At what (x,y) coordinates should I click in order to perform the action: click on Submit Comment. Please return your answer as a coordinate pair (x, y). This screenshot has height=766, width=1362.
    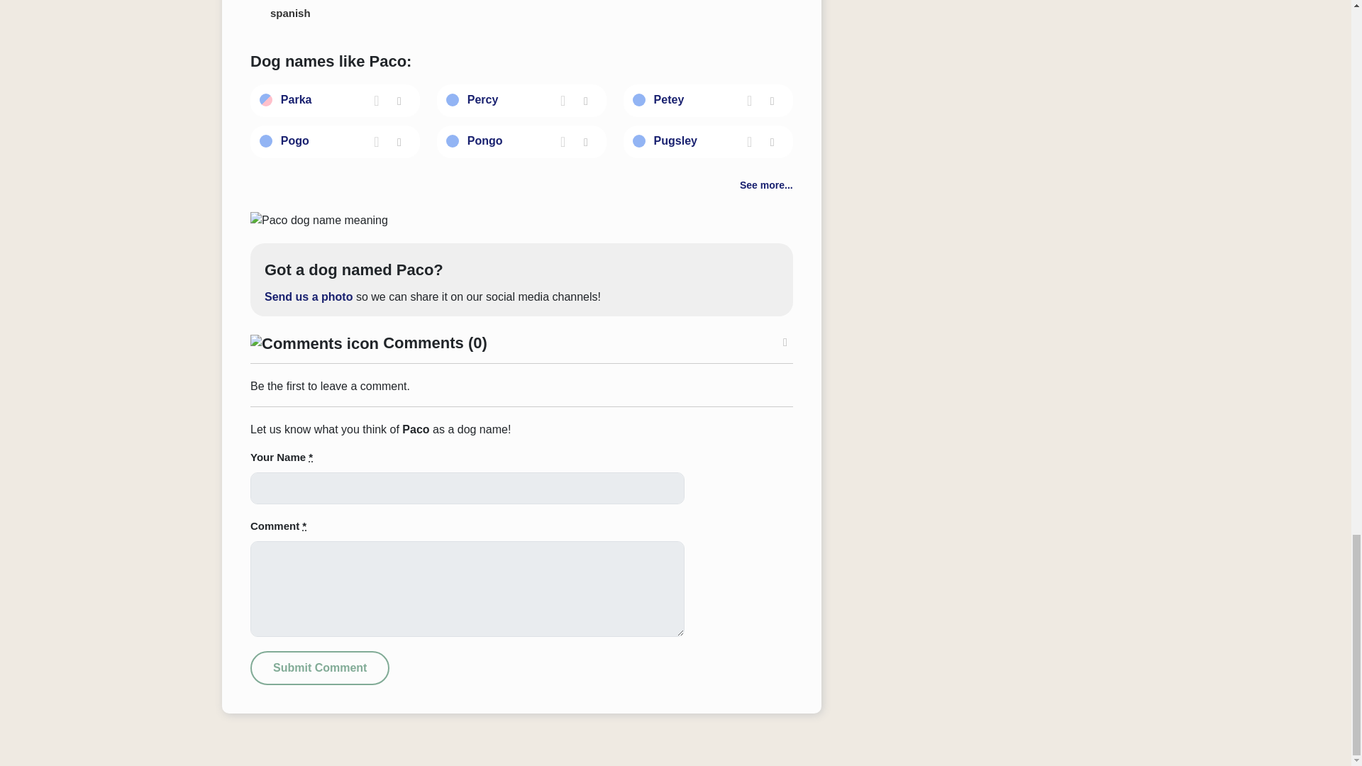
    Looking at the image, I should click on (320, 668).